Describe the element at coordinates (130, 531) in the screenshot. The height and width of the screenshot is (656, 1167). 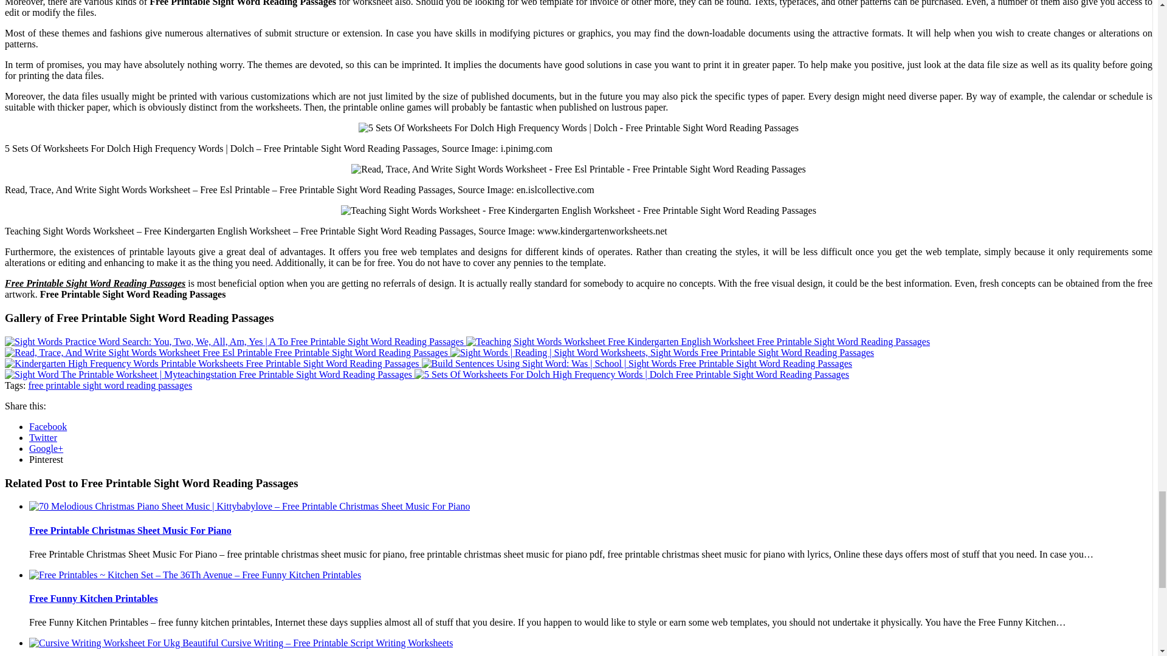
I see `Free Printable Christmas Sheet Music For Piano` at that location.